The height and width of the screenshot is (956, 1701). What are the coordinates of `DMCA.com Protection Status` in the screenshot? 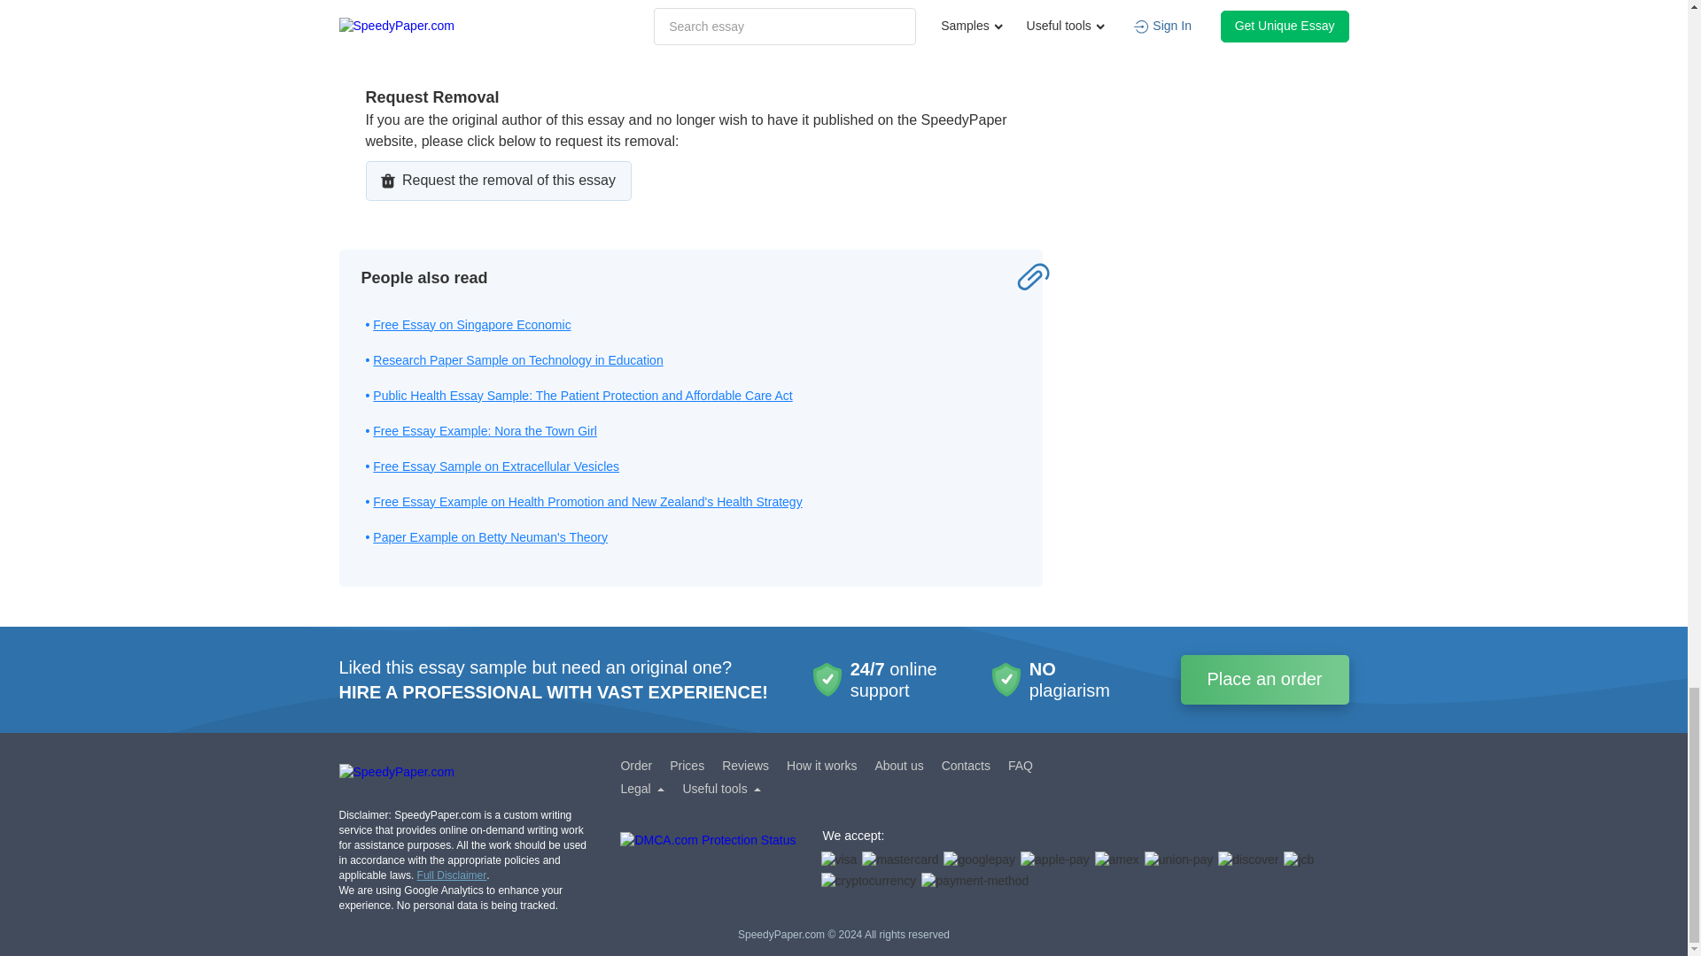 It's located at (708, 862).